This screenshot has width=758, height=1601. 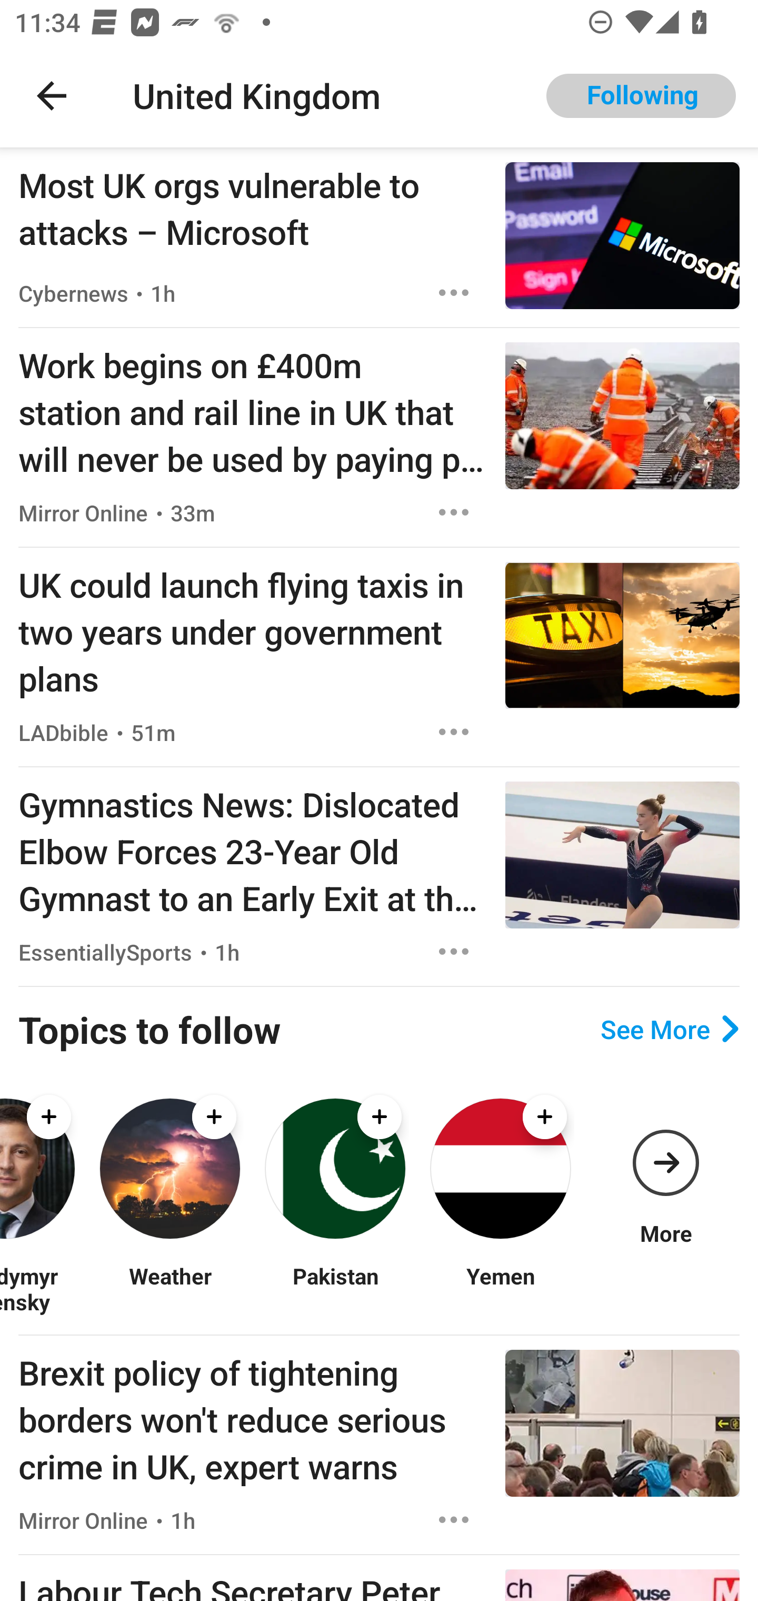 What do you see at coordinates (169, 1288) in the screenshot?
I see `Weather` at bounding box center [169, 1288].